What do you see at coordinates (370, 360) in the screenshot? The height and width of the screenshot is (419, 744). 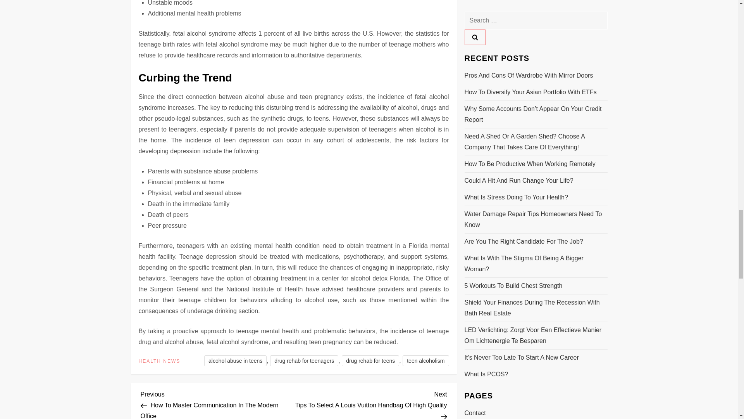 I see `drug rehab for teens` at bounding box center [370, 360].